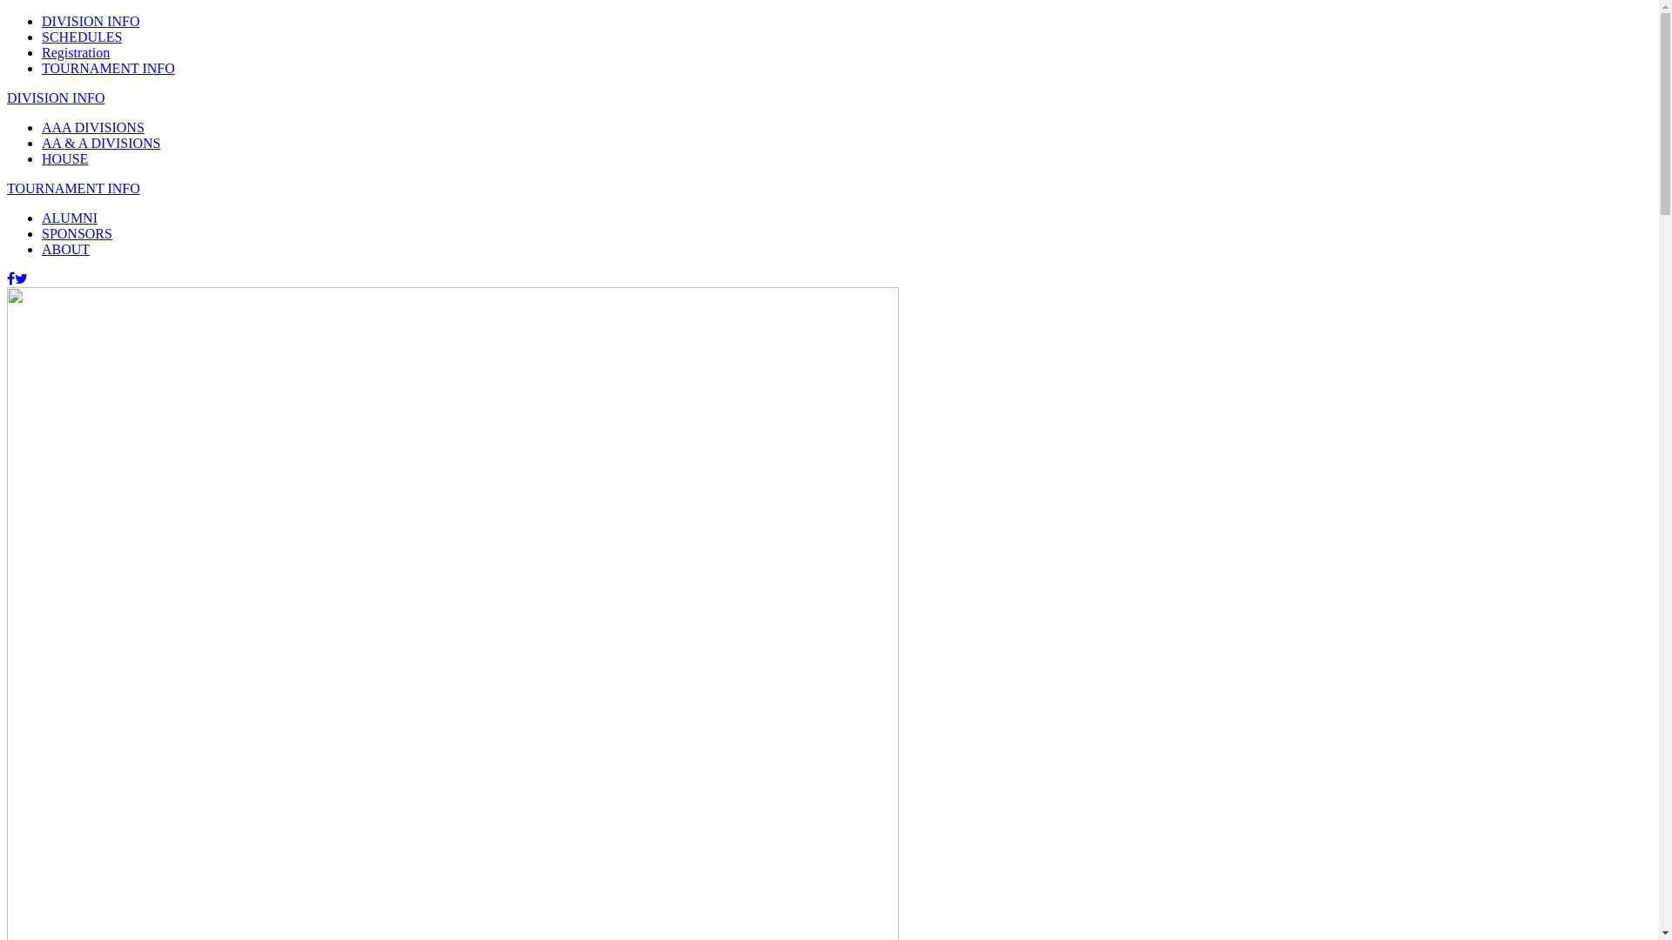 The height and width of the screenshot is (940, 1672). I want to click on DIVISION INFO, so click(56, 97).